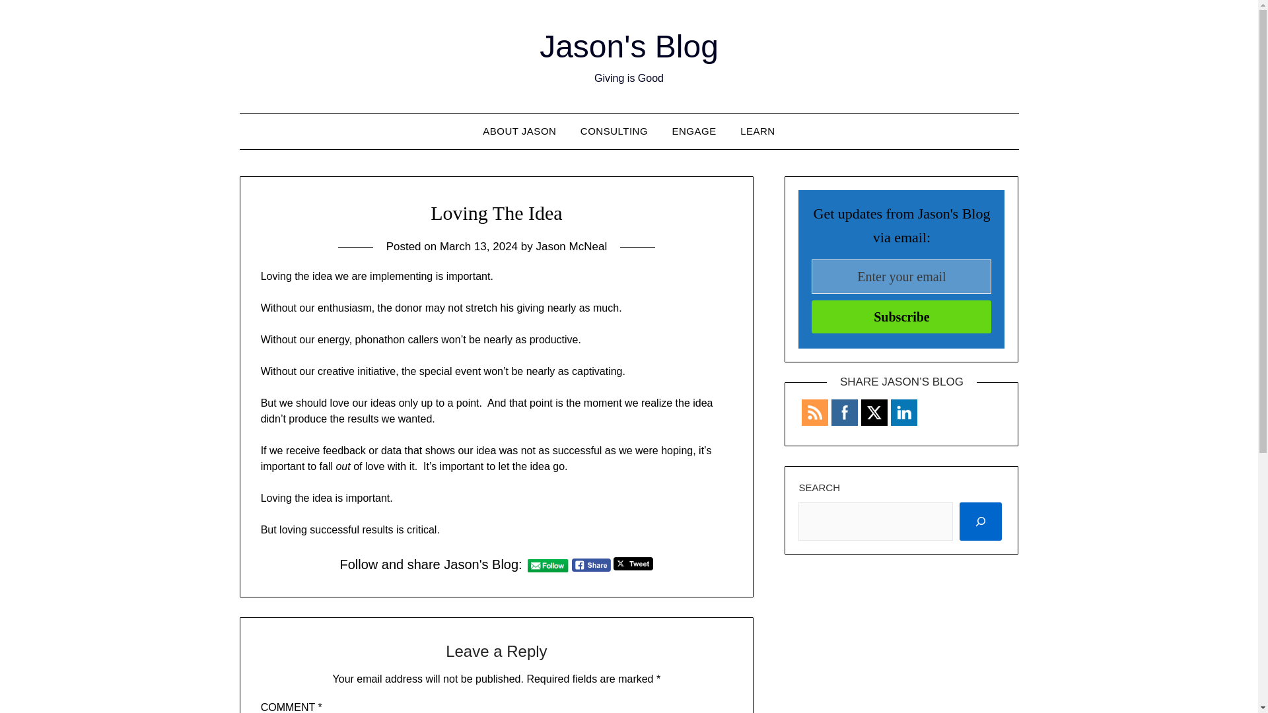 Image resolution: width=1268 pixels, height=713 pixels. I want to click on ABOUT JASON, so click(519, 131).